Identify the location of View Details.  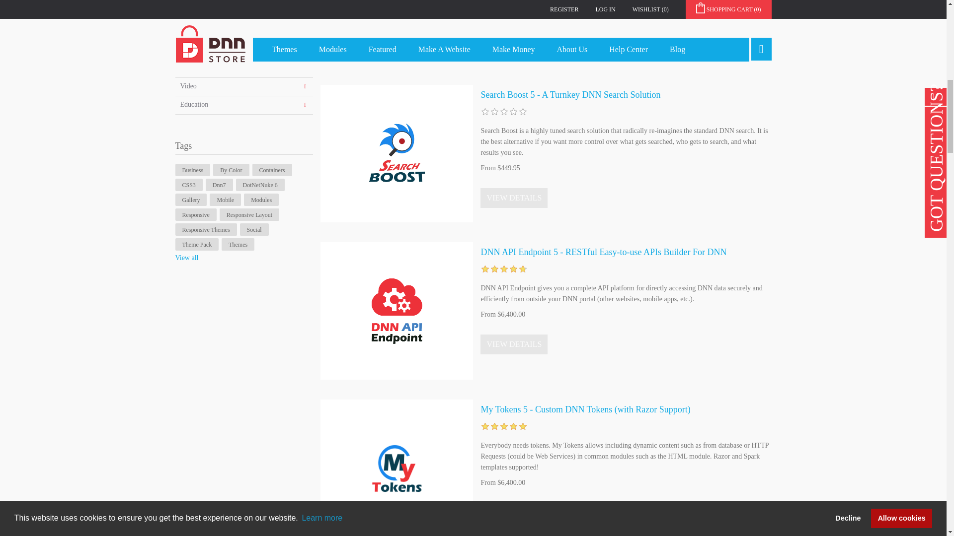
(514, 198).